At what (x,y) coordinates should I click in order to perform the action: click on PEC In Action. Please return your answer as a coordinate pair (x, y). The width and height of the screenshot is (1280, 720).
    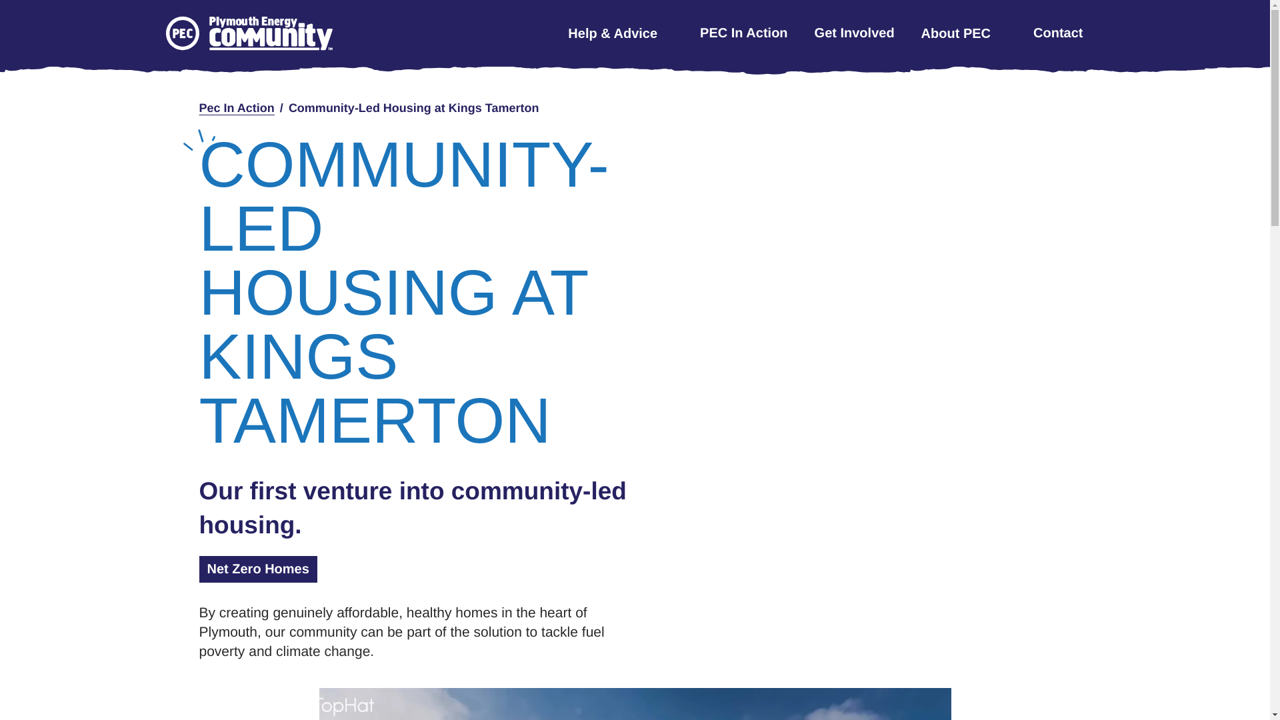
    Looking at the image, I should click on (743, 32).